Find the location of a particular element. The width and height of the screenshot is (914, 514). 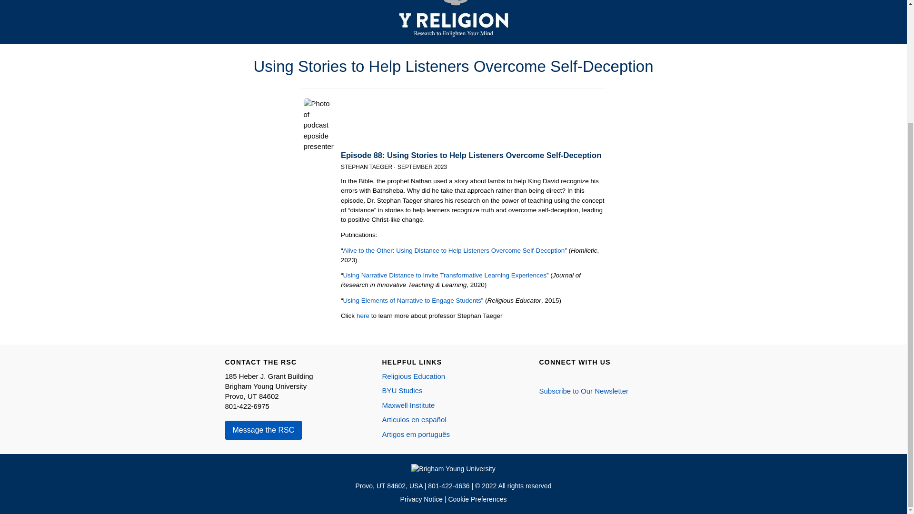

Instagram is located at coordinates (557, 376).